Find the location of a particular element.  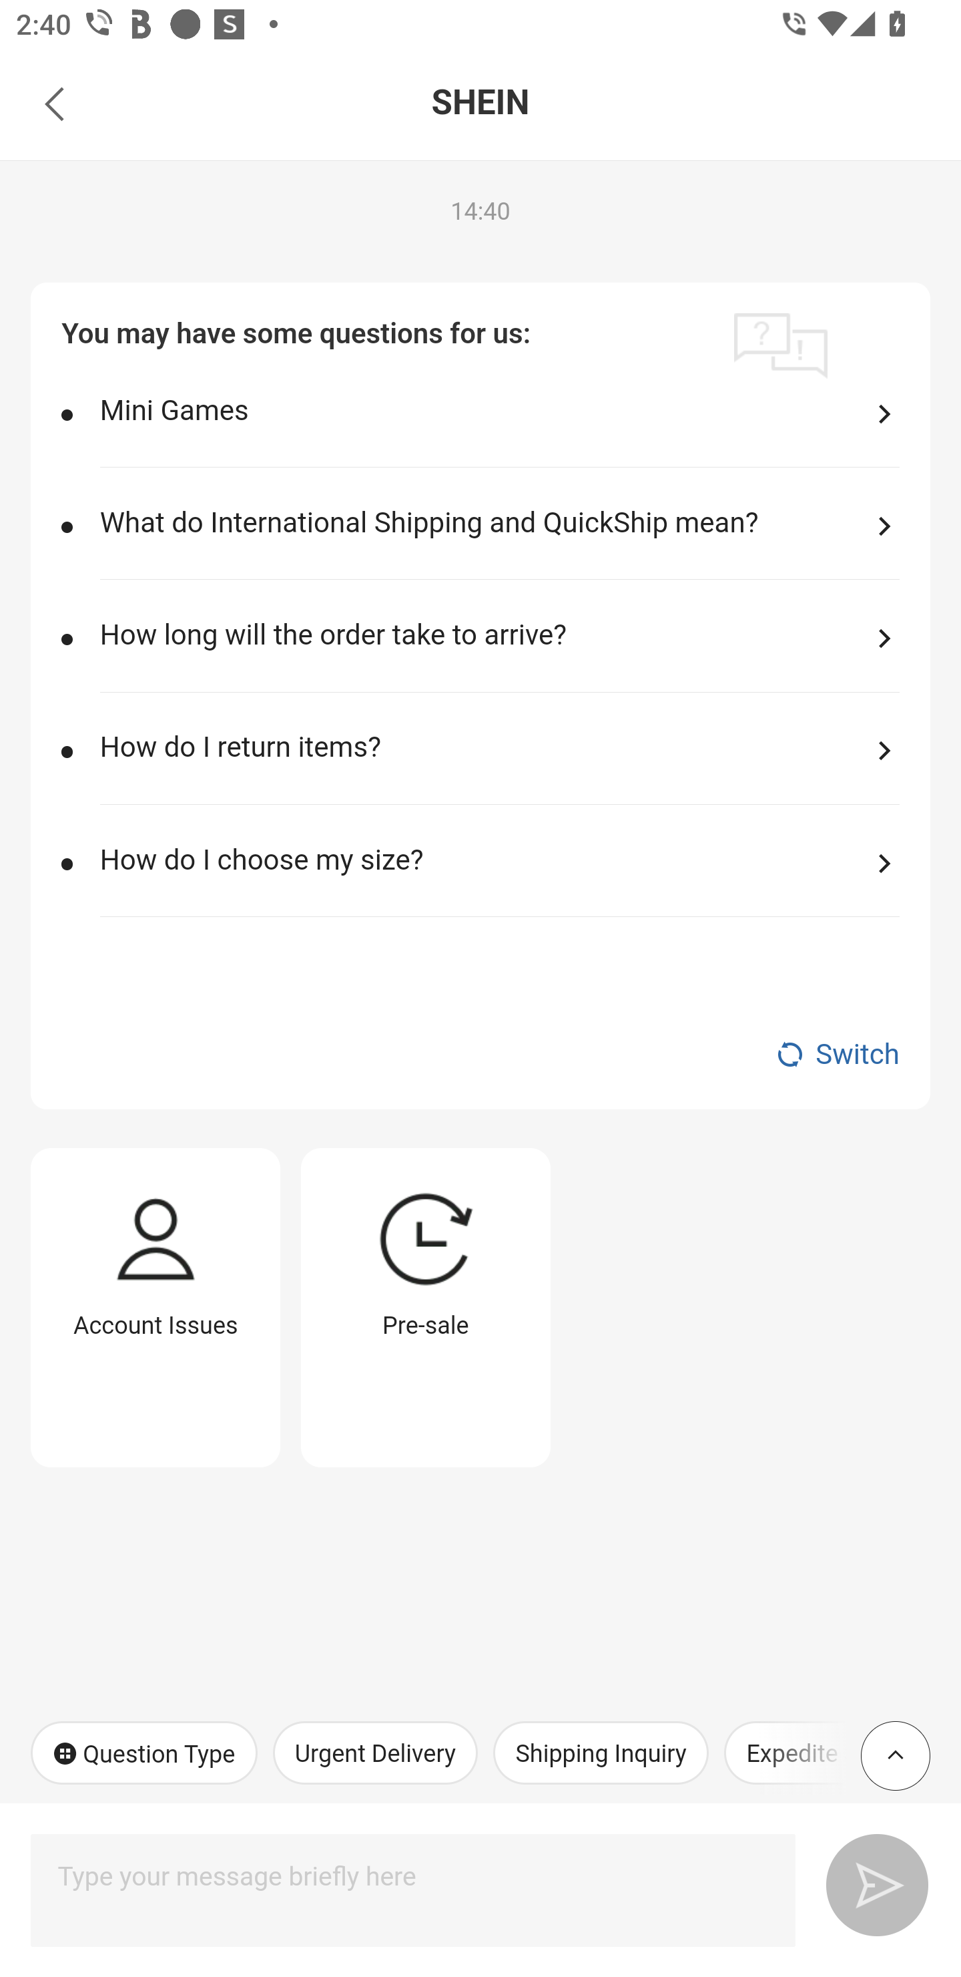

 Switch is located at coordinates (480, 1055).